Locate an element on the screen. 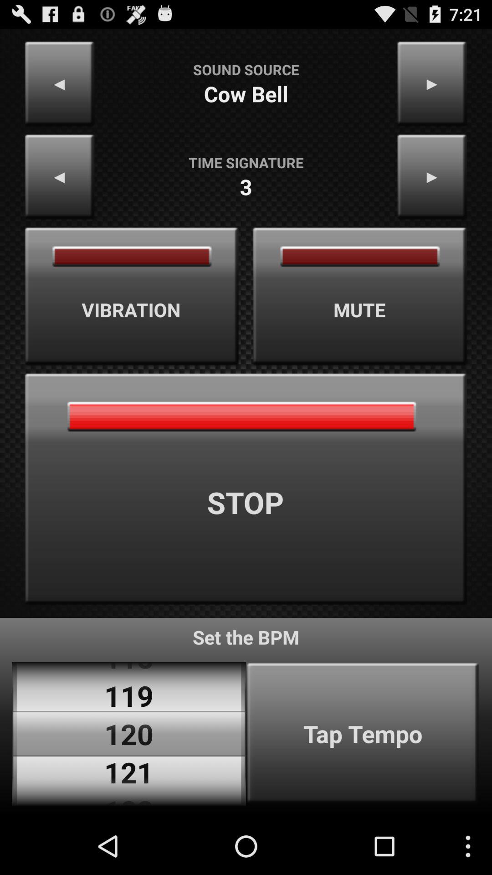 Image resolution: width=492 pixels, height=875 pixels. launch icon above stop is located at coordinates (132, 296).